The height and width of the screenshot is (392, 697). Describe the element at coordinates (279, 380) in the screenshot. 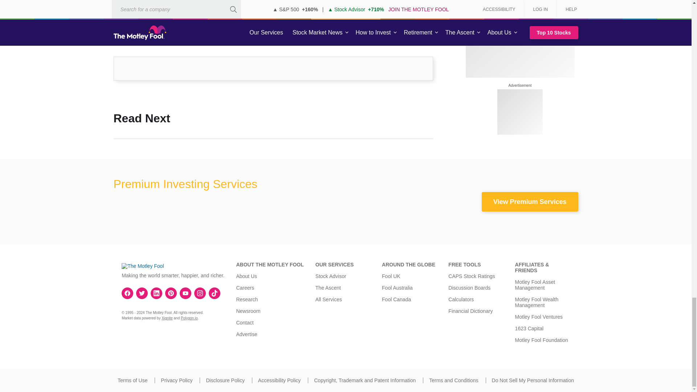

I see `Accessibility Policy` at that location.